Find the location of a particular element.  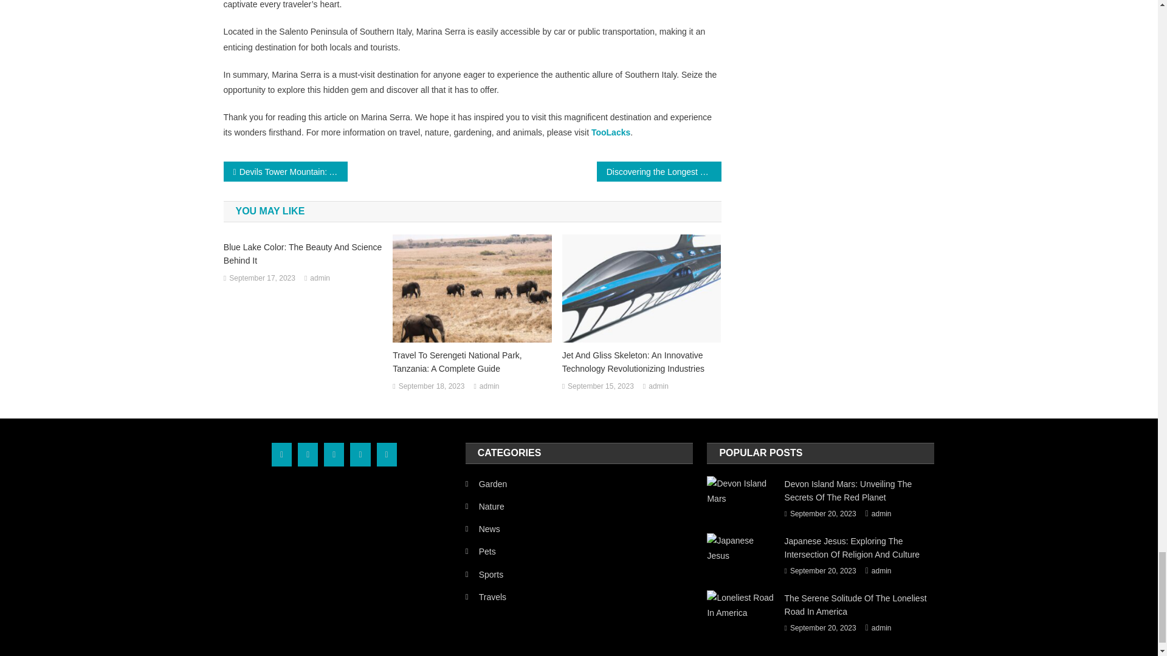

TooLacks is located at coordinates (610, 132).